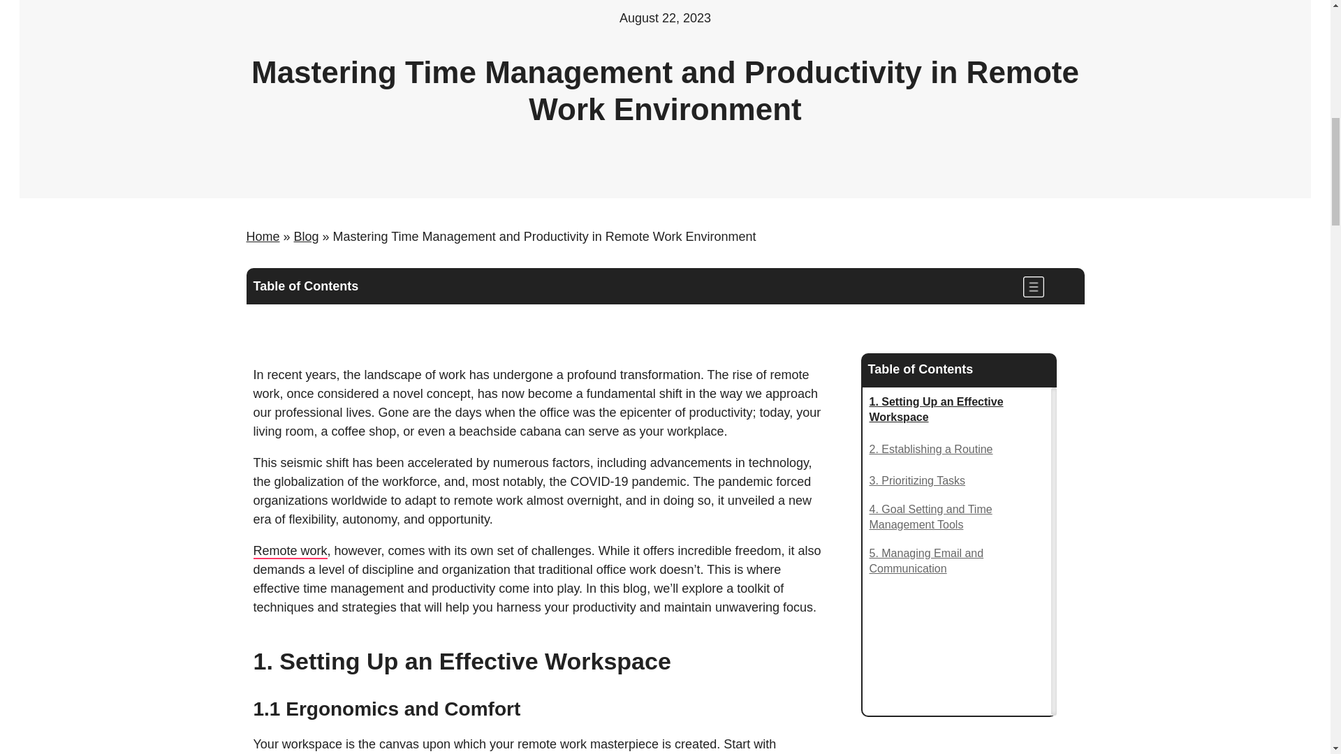  What do you see at coordinates (930, 449) in the screenshot?
I see `2. Establishing a Routine` at bounding box center [930, 449].